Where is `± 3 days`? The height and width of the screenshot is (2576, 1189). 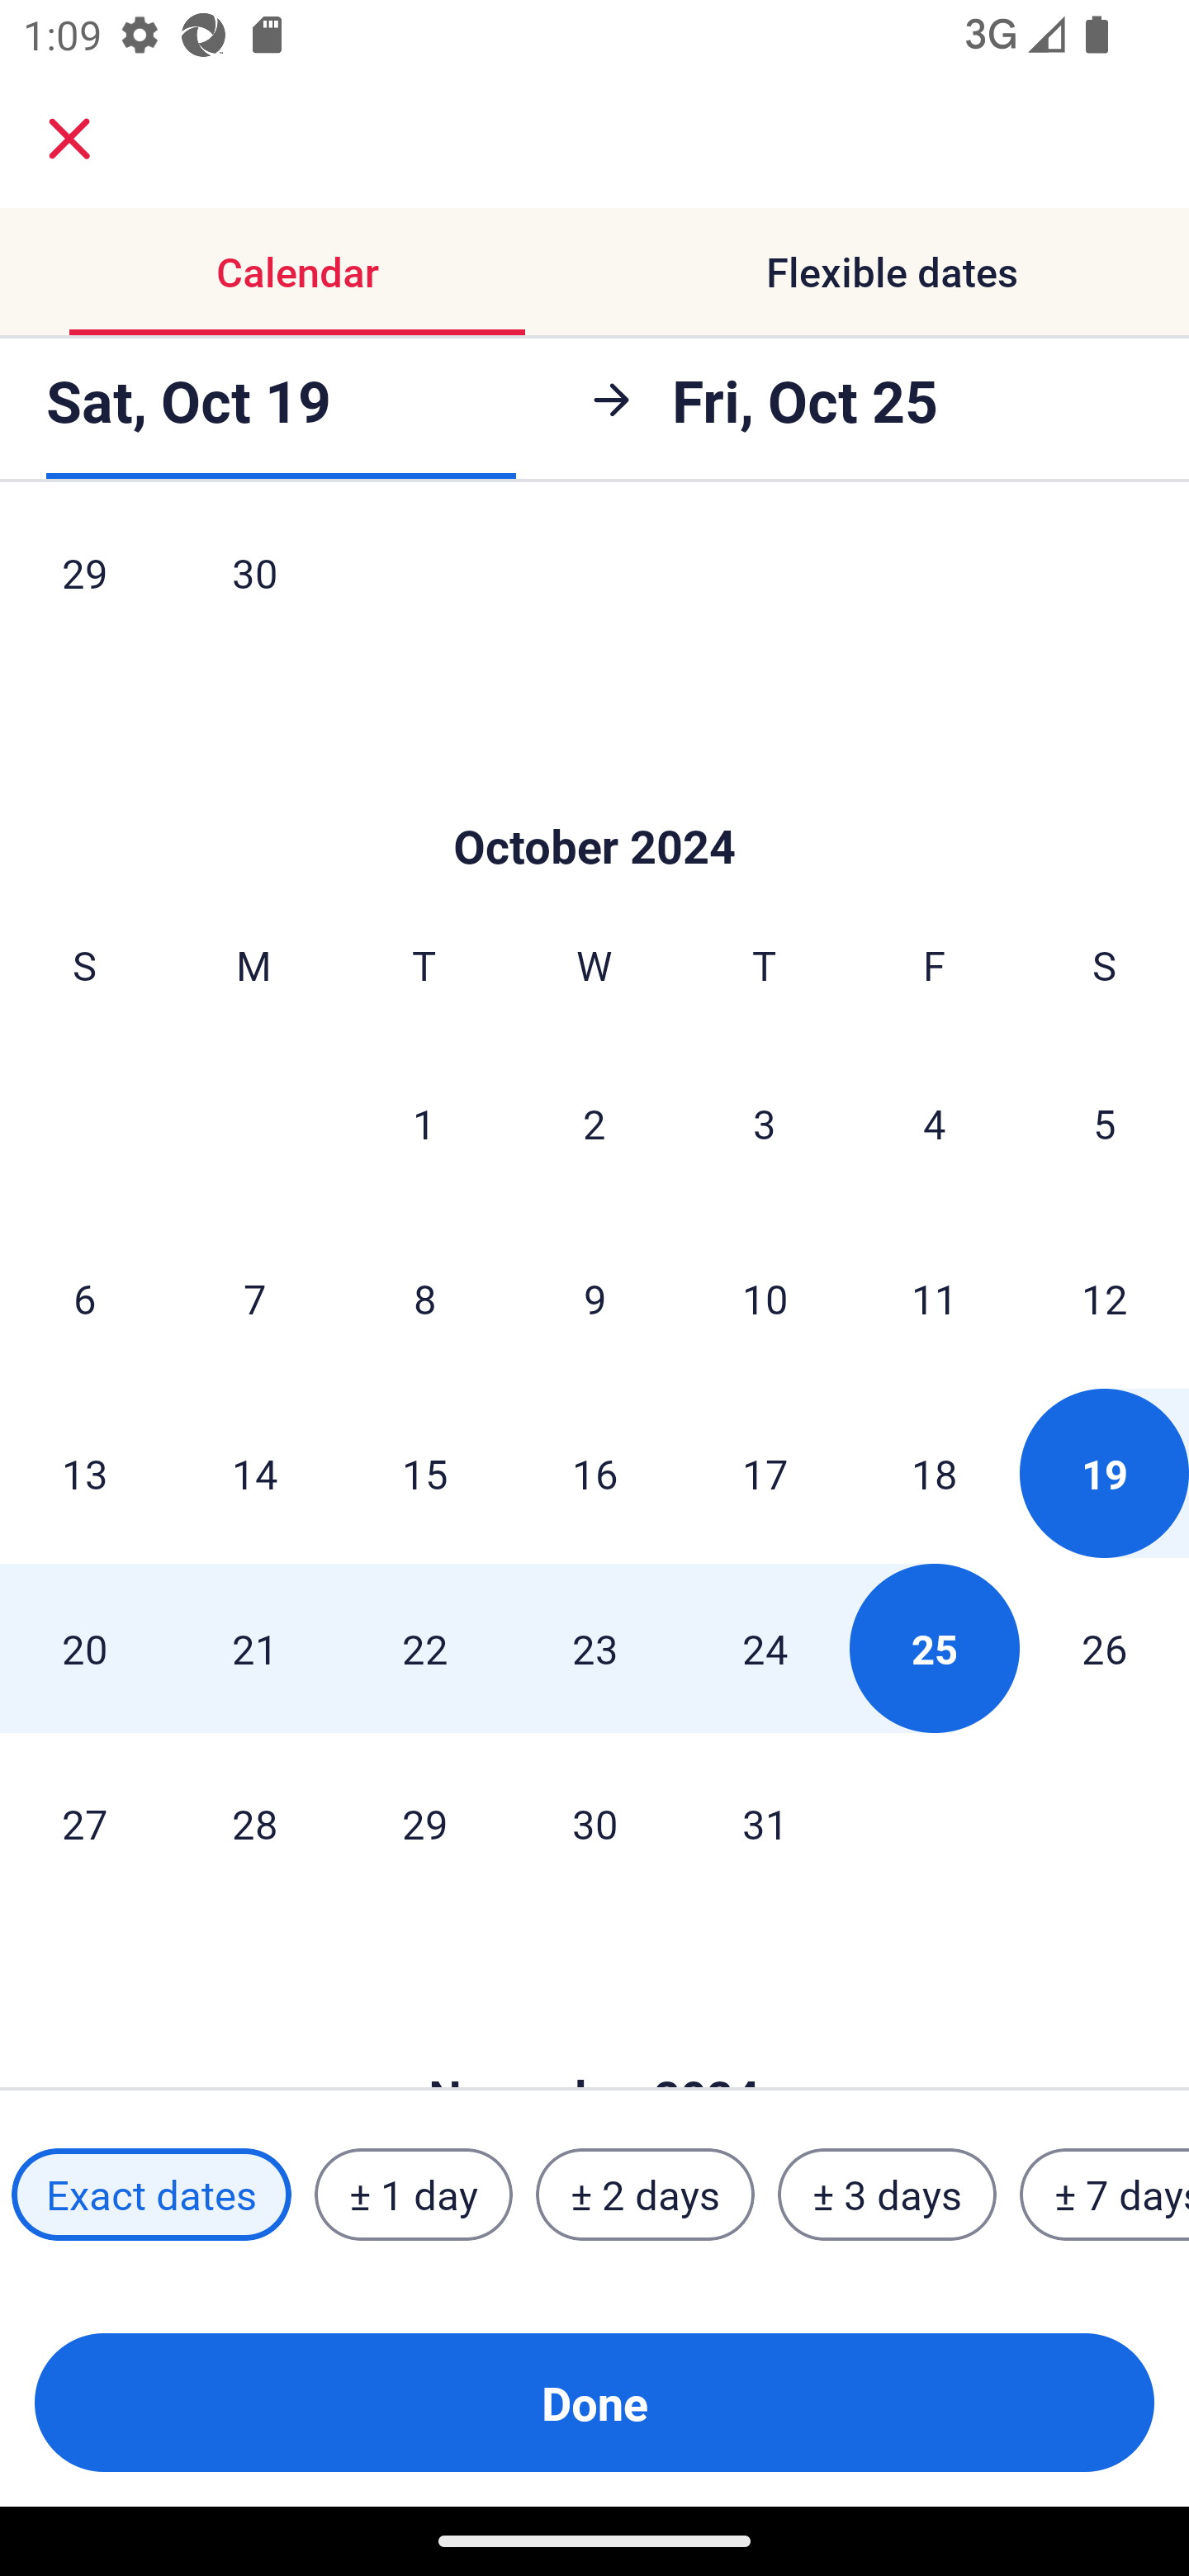 ± 3 days is located at coordinates (887, 2195).